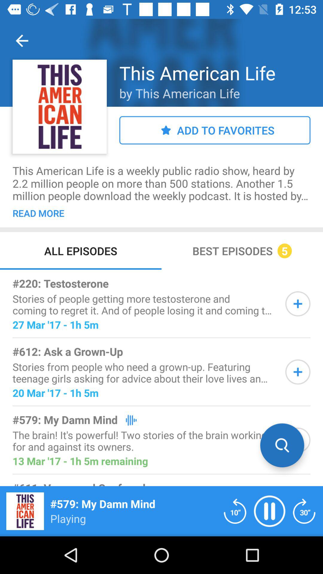 The height and width of the screenshot is (574, 323). Describe the element at coordinates (282, 445) in the screenshot. I see `search option` at that location.